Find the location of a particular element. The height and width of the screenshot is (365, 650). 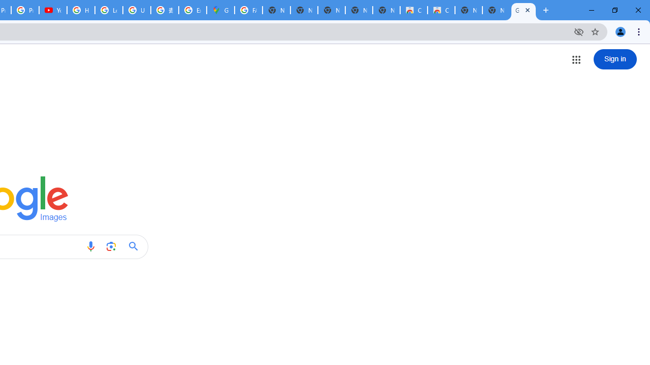

Google Maps is located at coordinates (220, 10).